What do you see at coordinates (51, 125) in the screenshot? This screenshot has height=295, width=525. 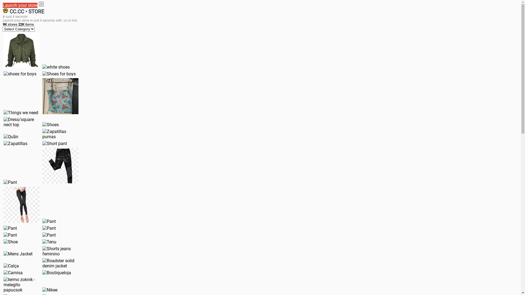 I see `Shoes` at bounding box center [51, 125].